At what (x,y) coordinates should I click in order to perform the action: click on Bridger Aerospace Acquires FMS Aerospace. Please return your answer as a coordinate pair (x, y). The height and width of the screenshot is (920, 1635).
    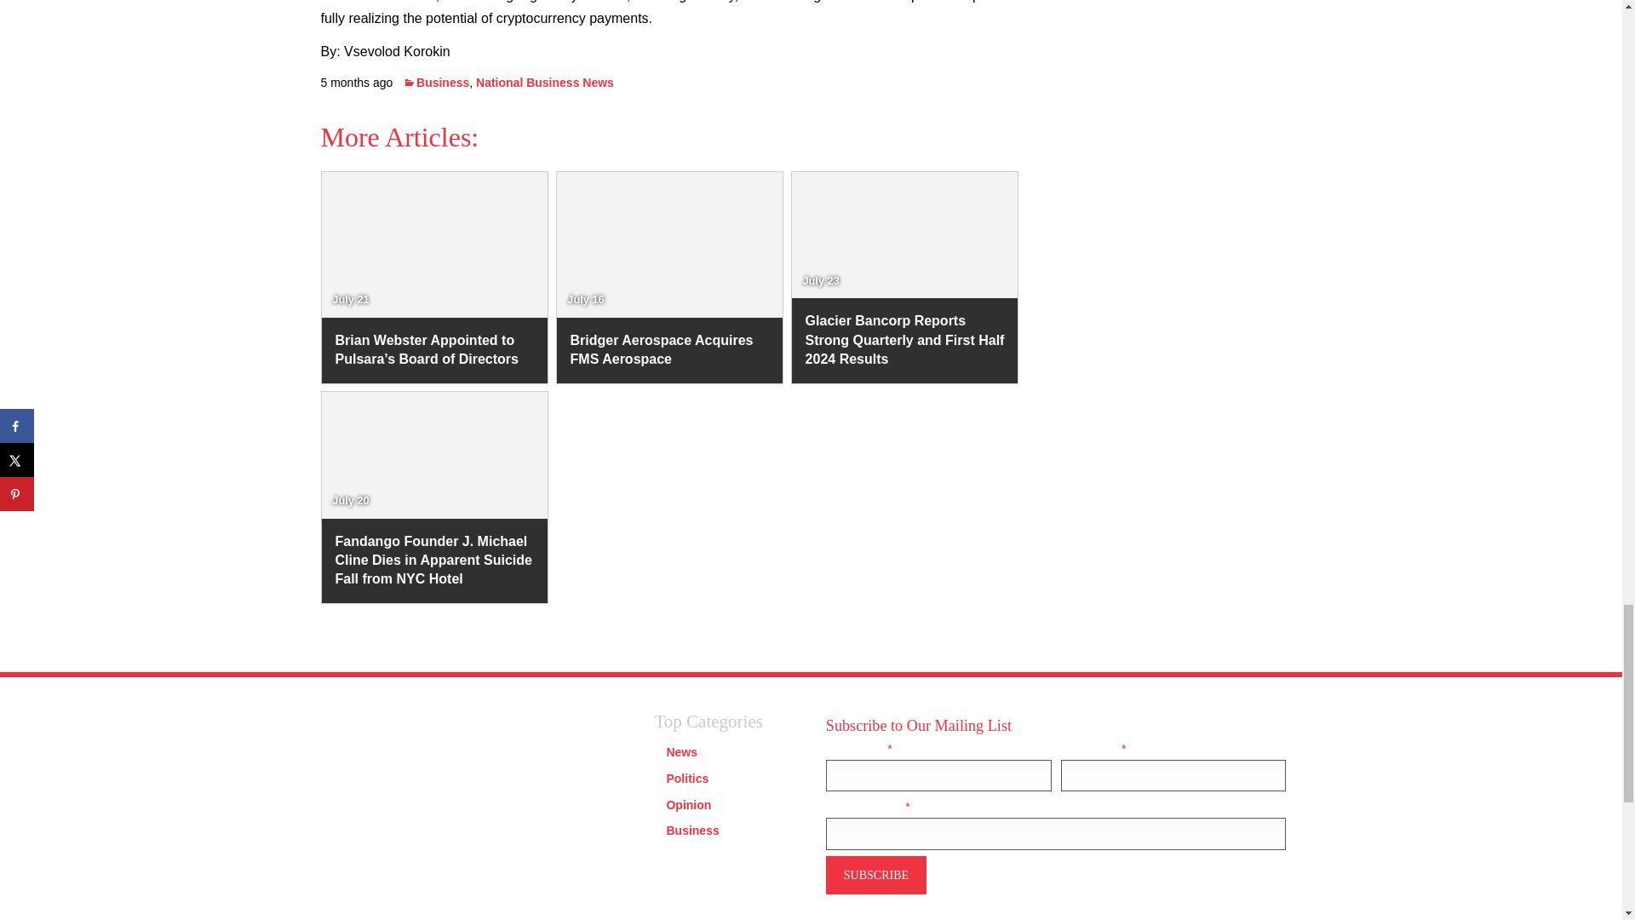
    Looking at the image, I should click on (669, 350).